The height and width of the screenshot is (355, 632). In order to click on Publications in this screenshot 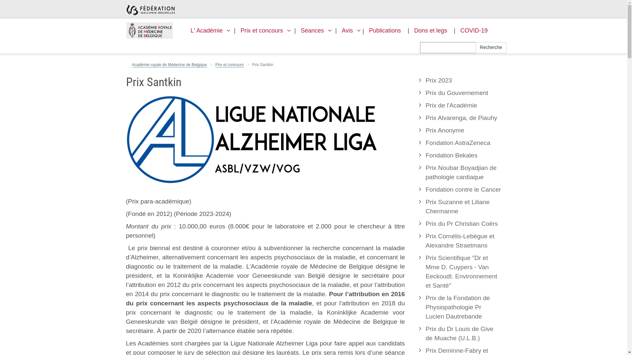, I will do `click(385, 31)`.